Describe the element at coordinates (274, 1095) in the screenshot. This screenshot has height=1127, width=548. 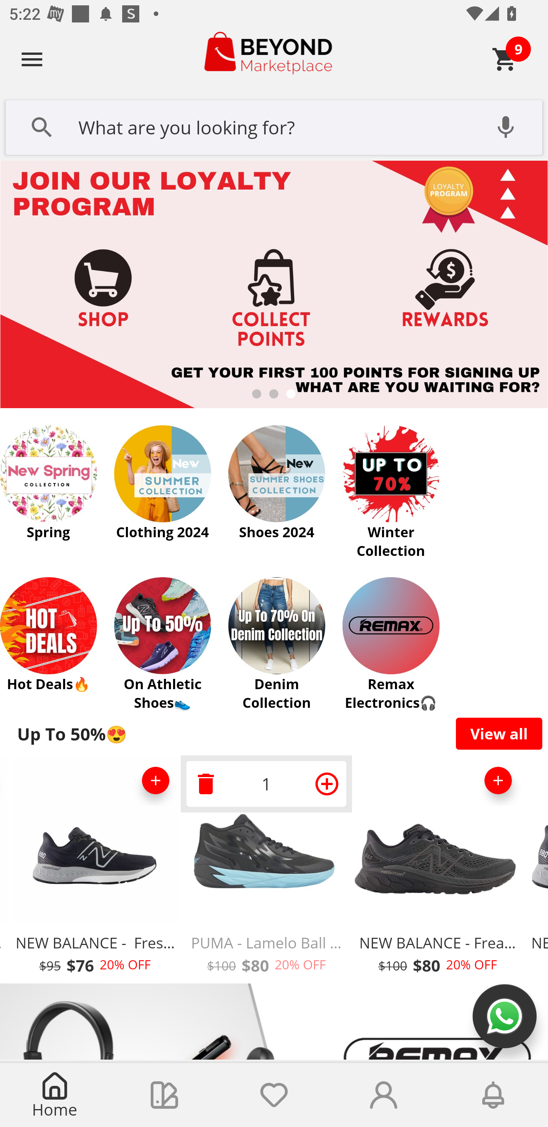
I see `Wishlist` at that location.